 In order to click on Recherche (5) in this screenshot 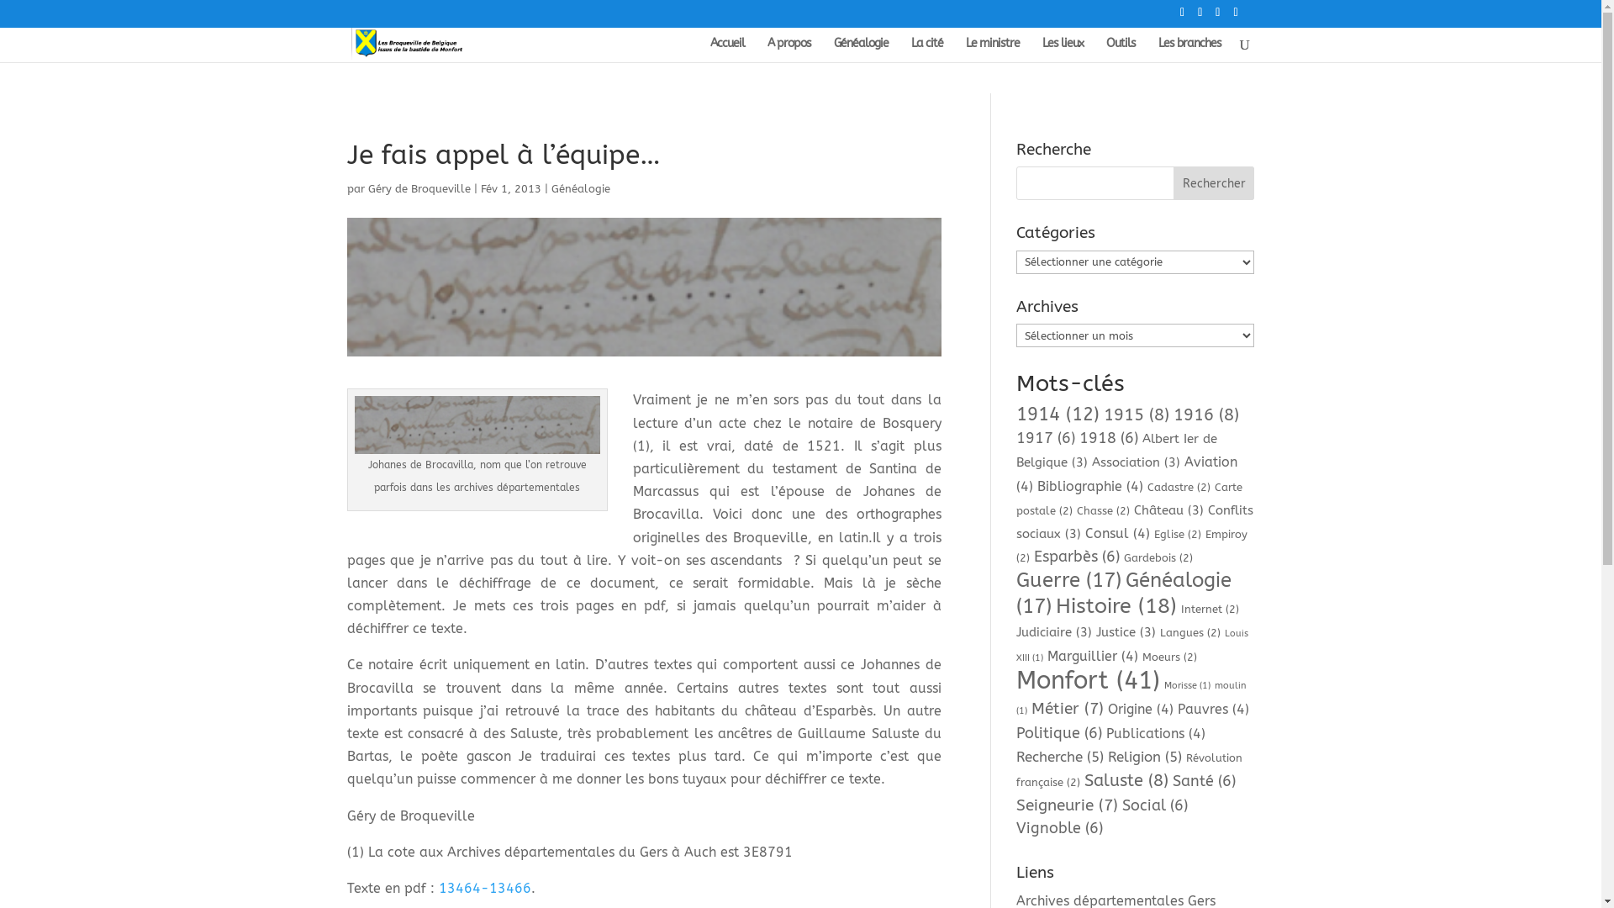, I will do `click(1060, 757)`.